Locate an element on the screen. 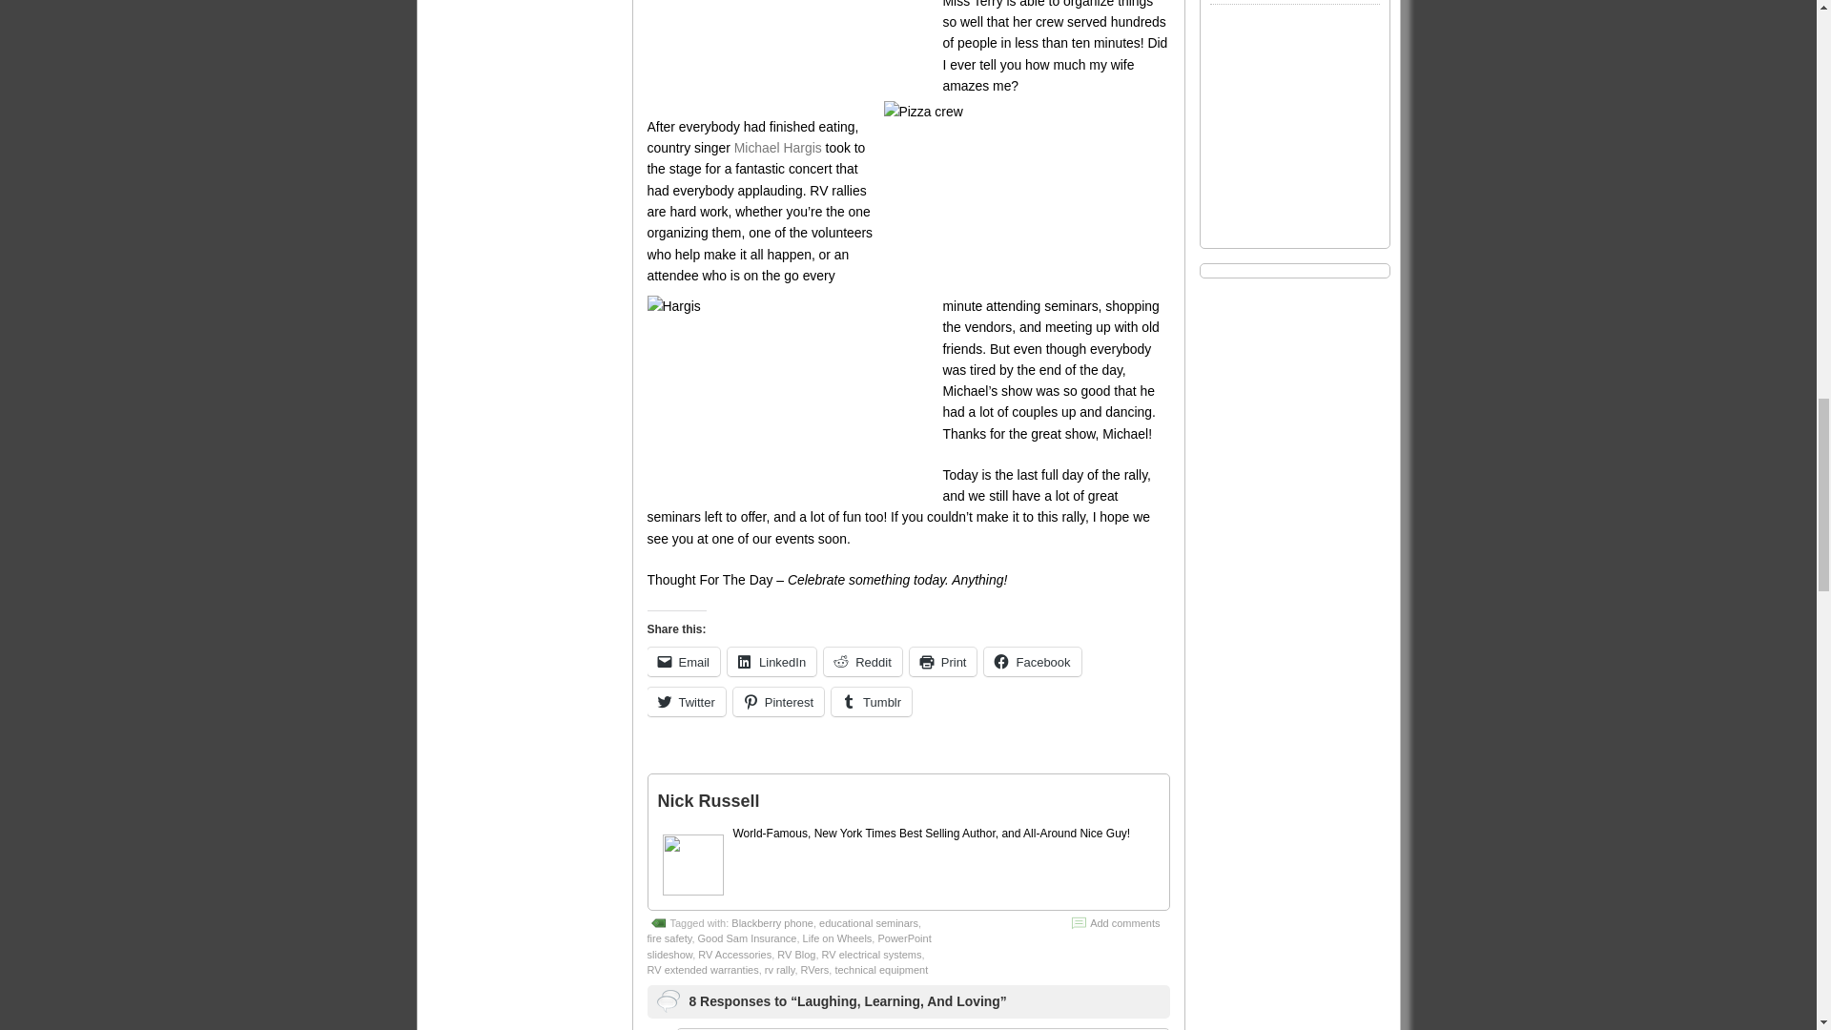  RV electrical systems is located at coordinates (872, 954).